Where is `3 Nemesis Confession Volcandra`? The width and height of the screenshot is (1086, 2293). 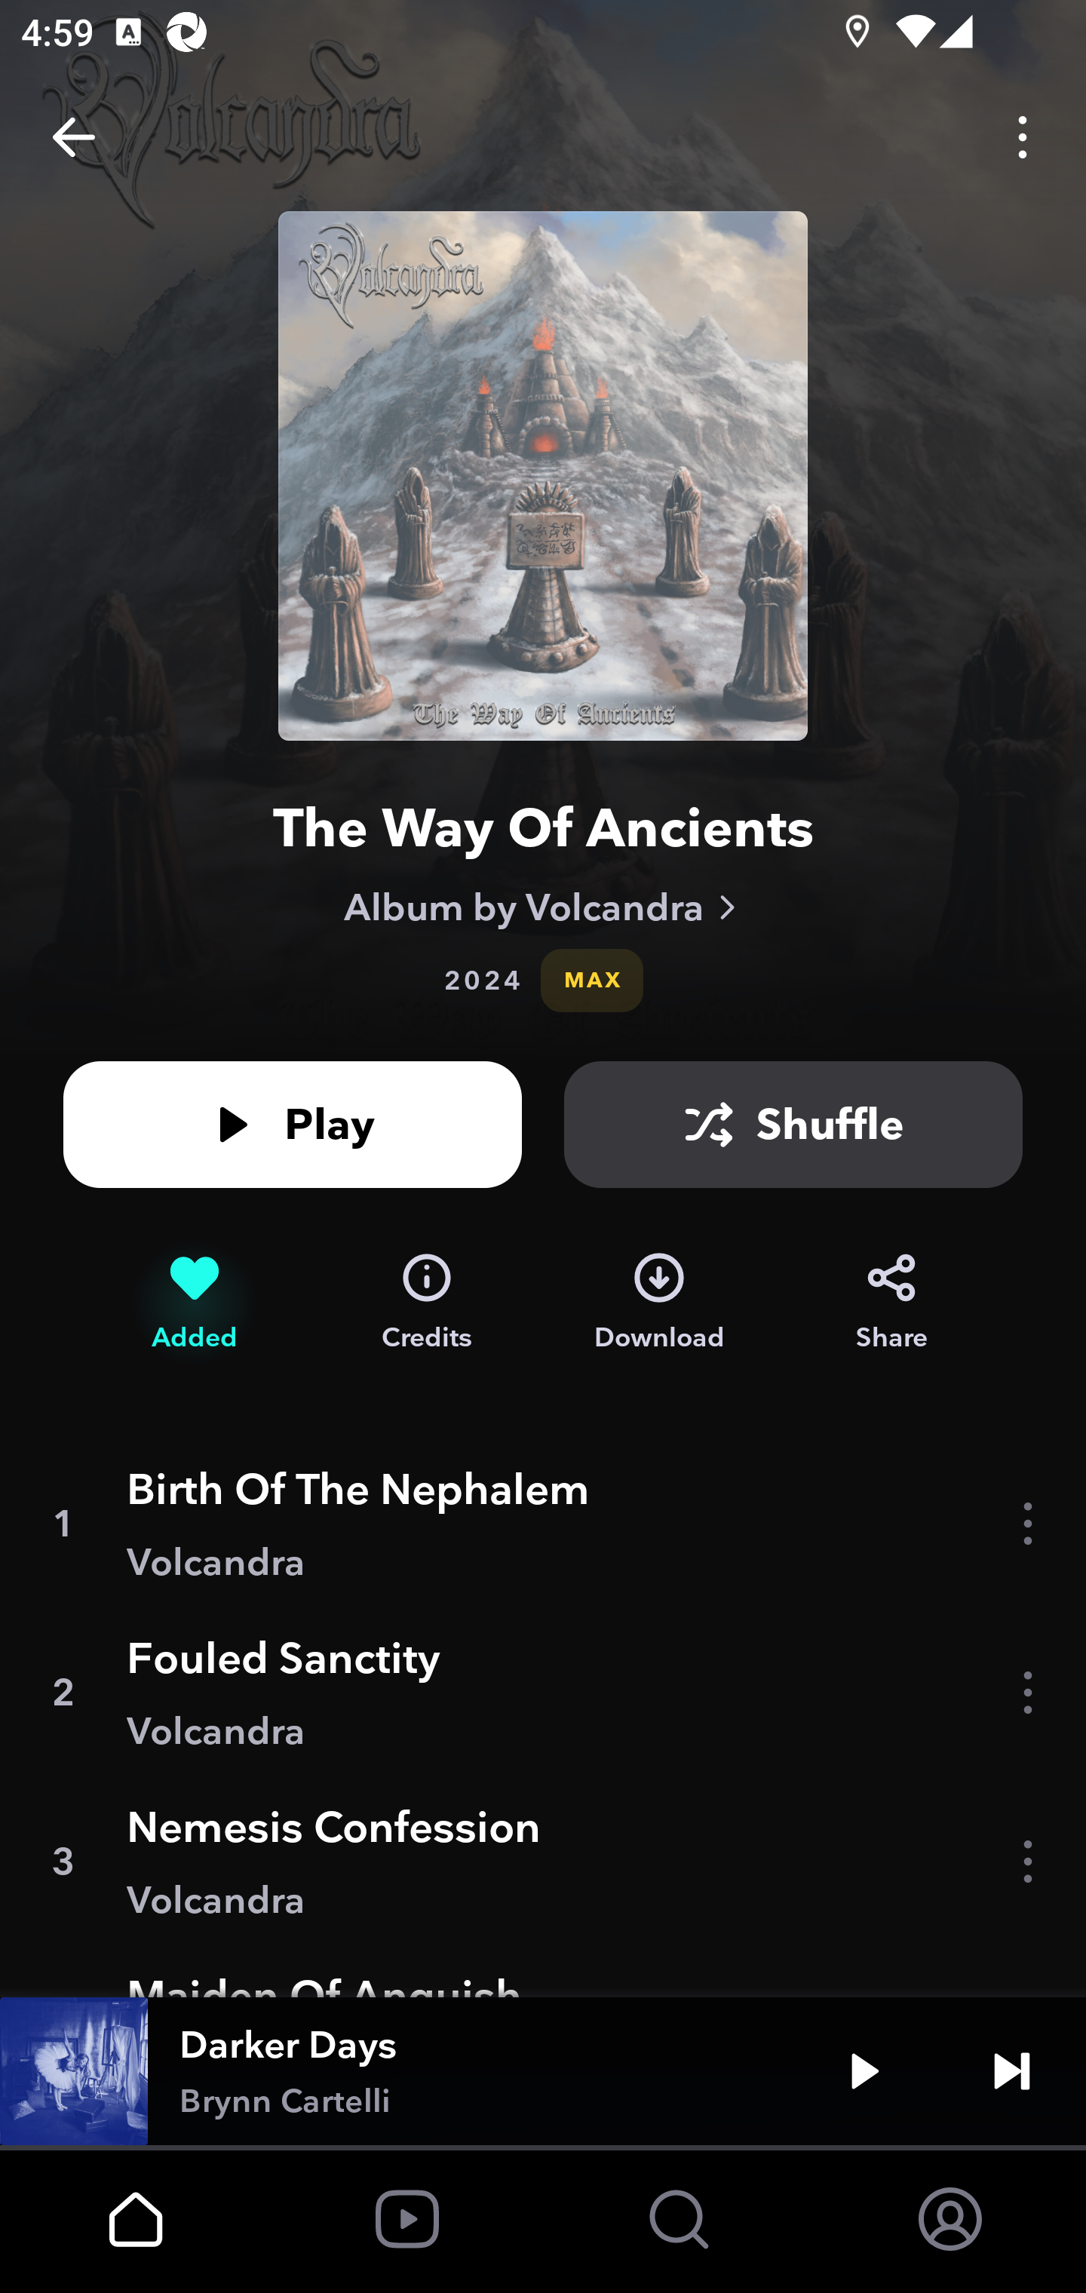
3 Nemesis Confession Volcandra is located at coordinates (543, 1862).